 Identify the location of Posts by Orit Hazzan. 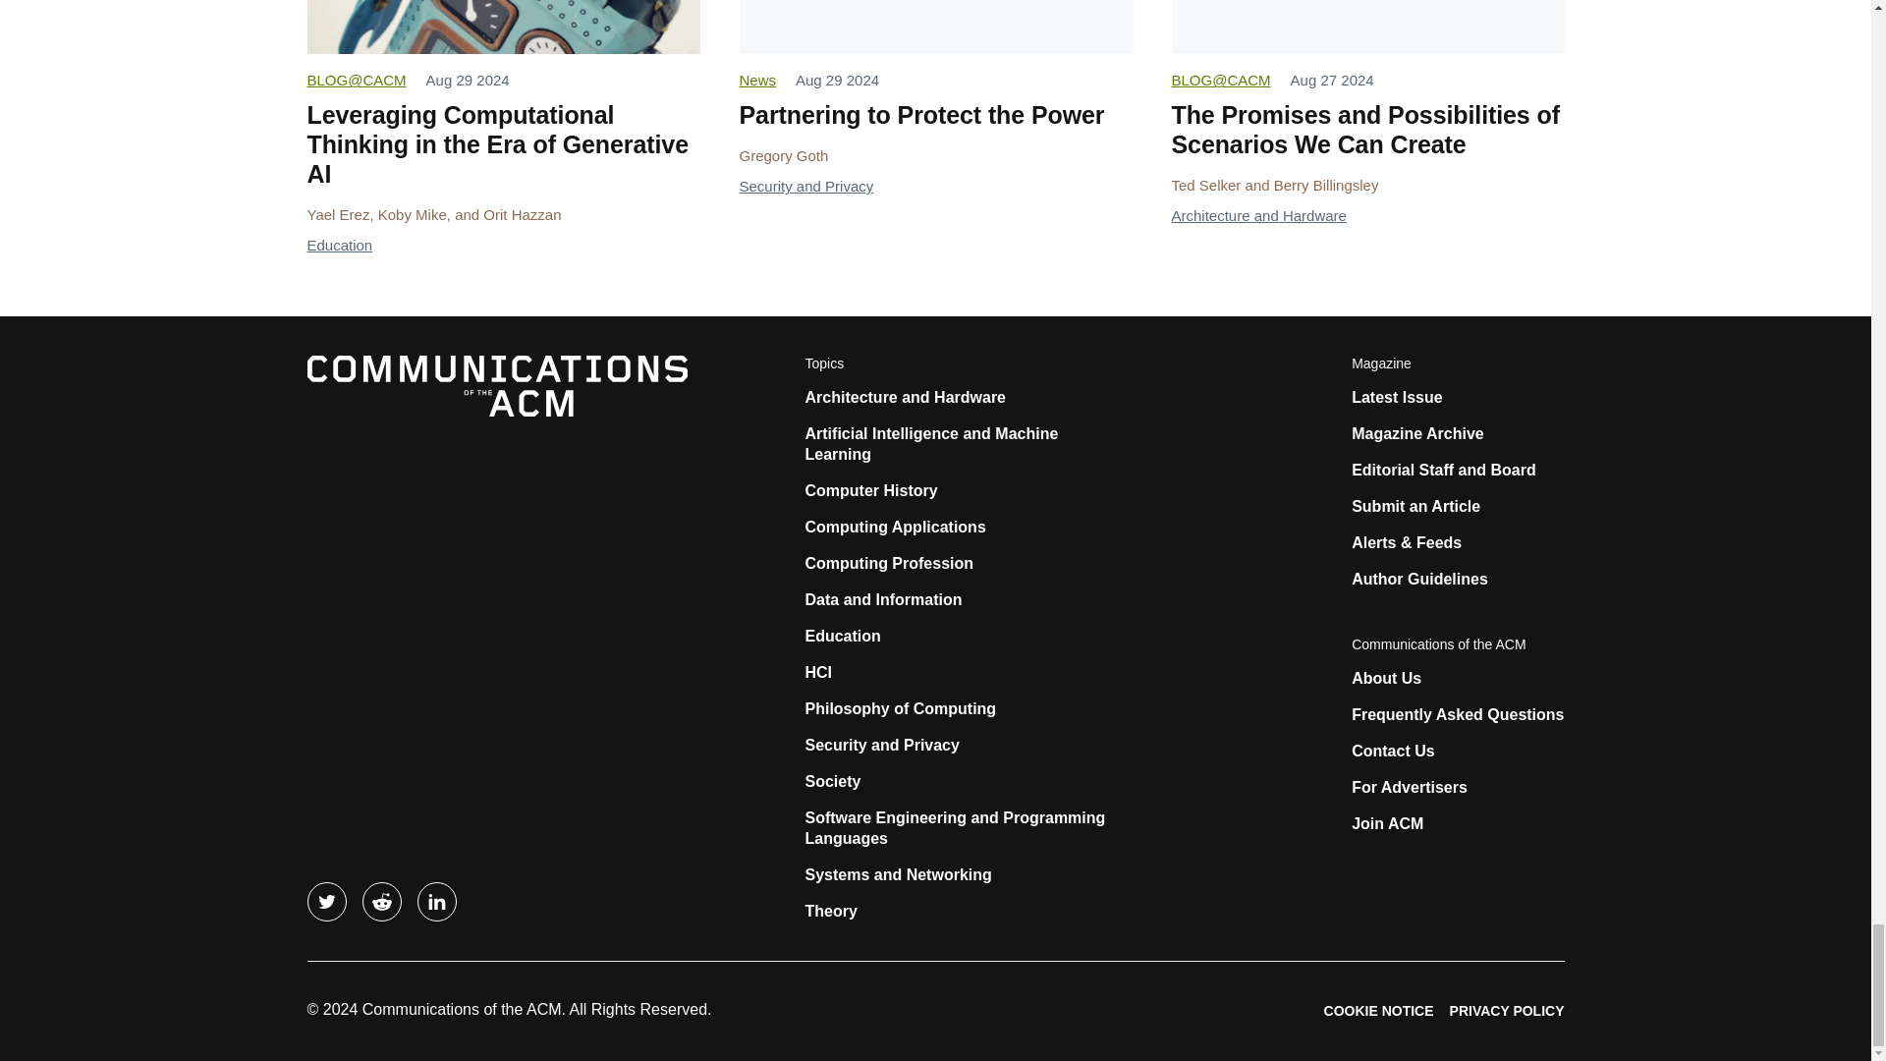
(521, 214).